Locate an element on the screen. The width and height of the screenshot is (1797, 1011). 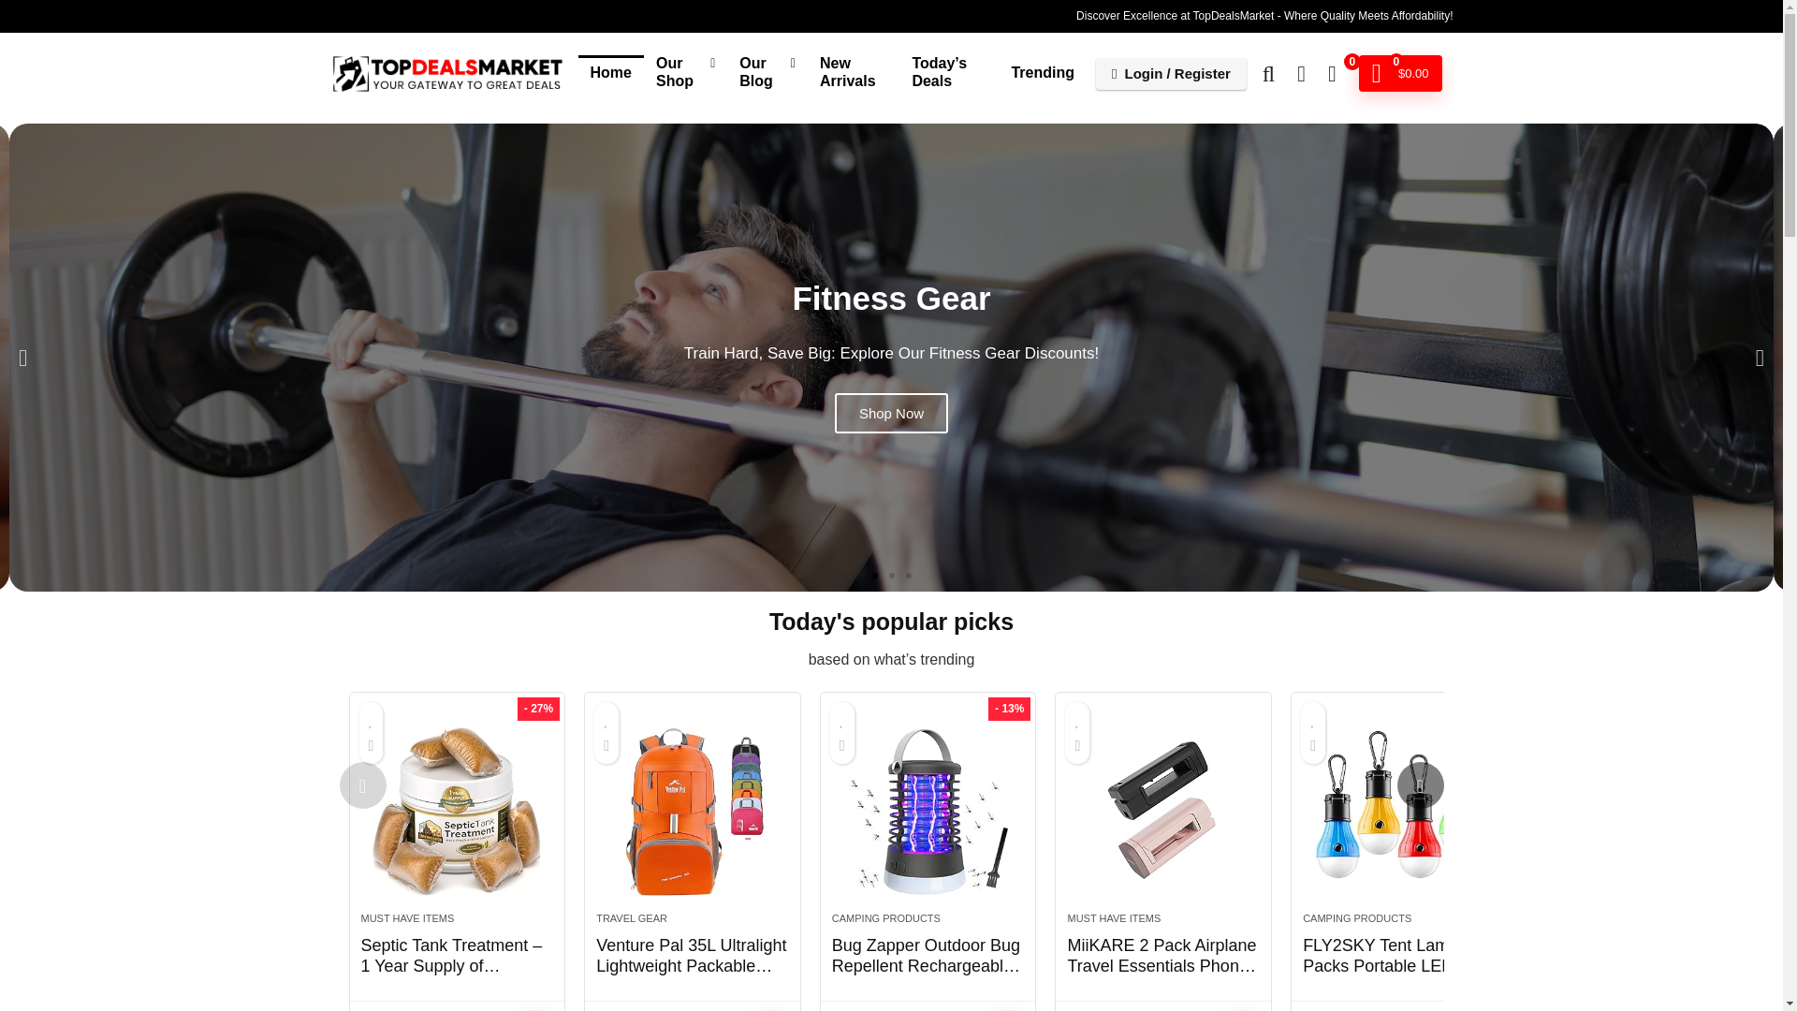
Our Shop is located at coordinates (685, 73).